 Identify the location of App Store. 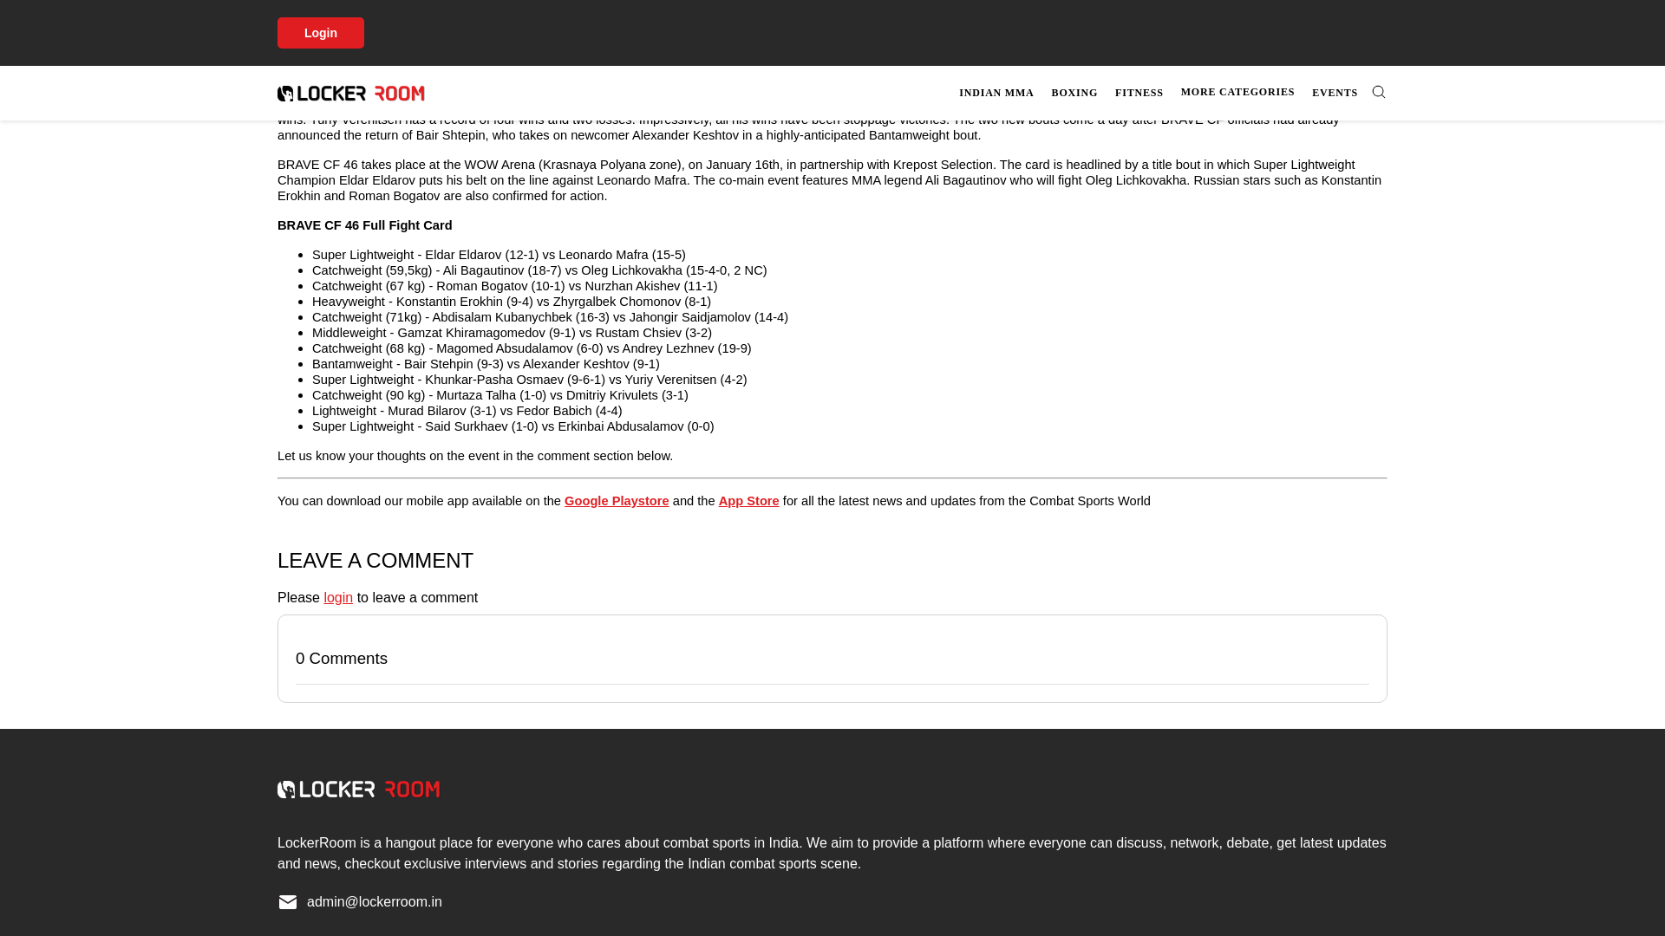
(749, 501).